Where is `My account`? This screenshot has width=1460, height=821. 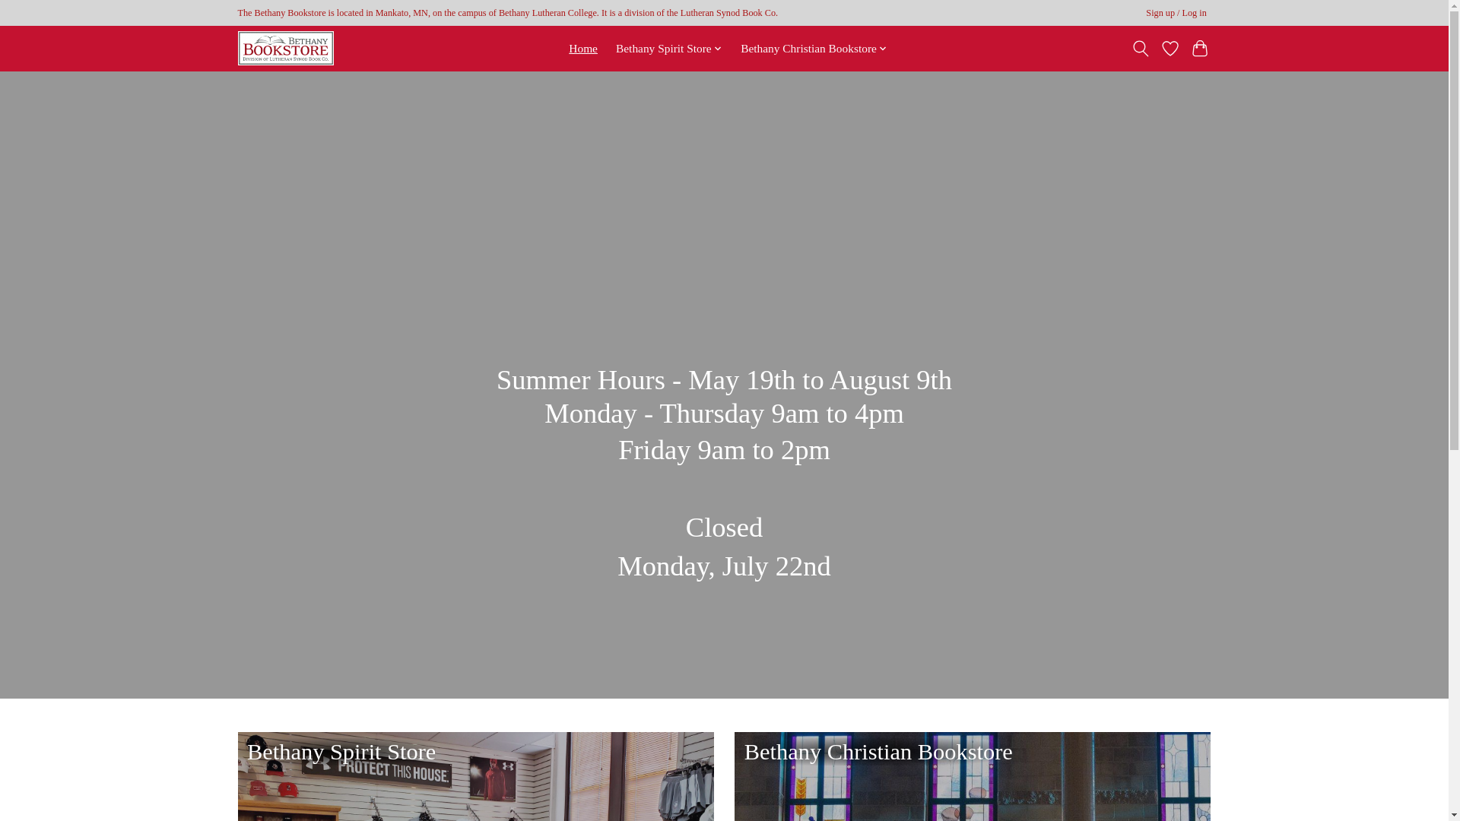 My account is located at coordinates (1176, 14).